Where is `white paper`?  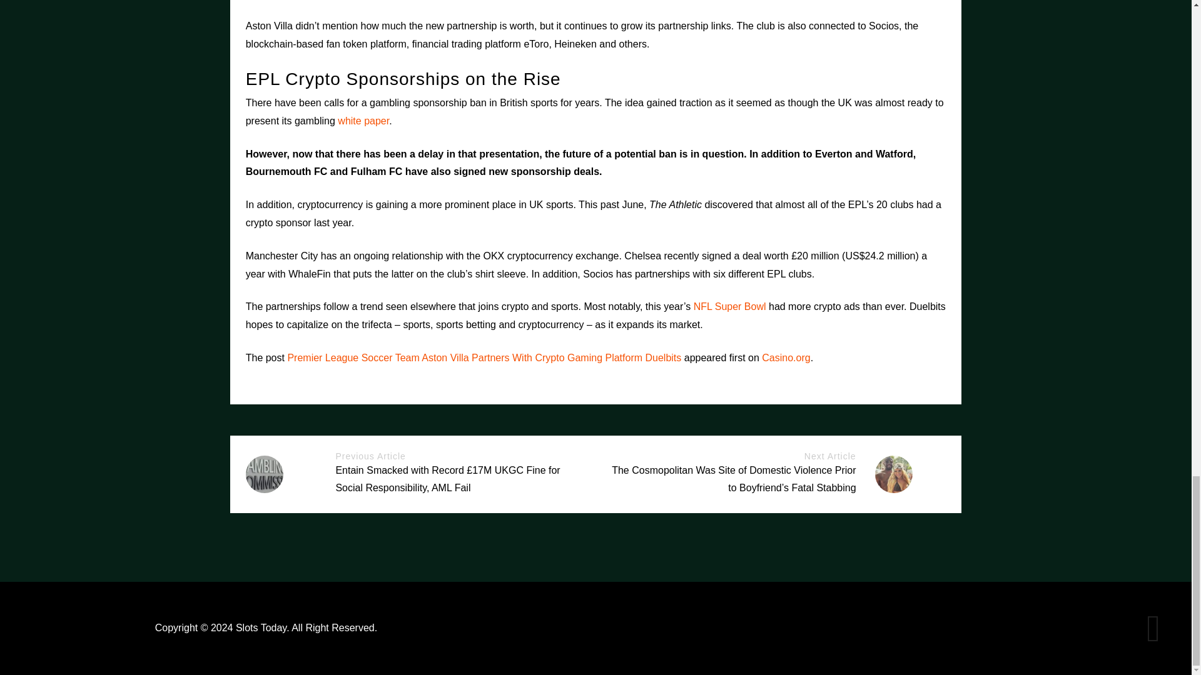 white paper is located at coordinates (363, 120).